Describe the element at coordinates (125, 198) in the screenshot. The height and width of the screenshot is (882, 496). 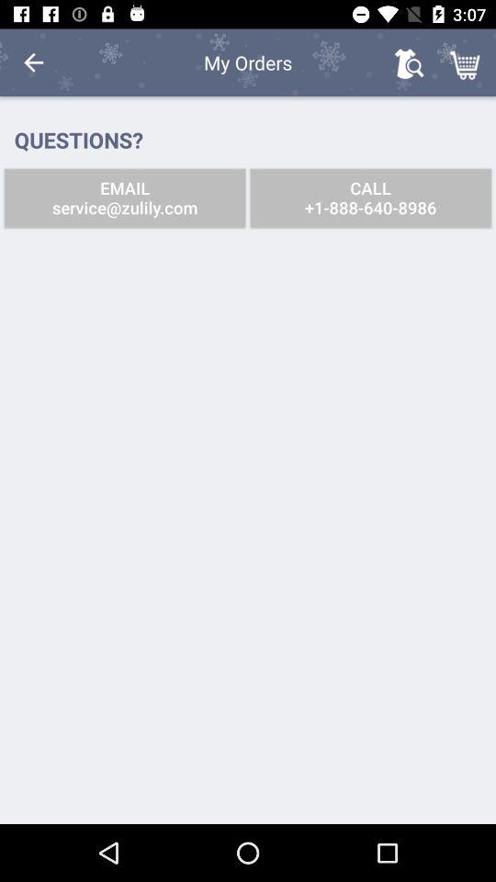
I see `launch icon to the left of call 1 888 icon` at that location.